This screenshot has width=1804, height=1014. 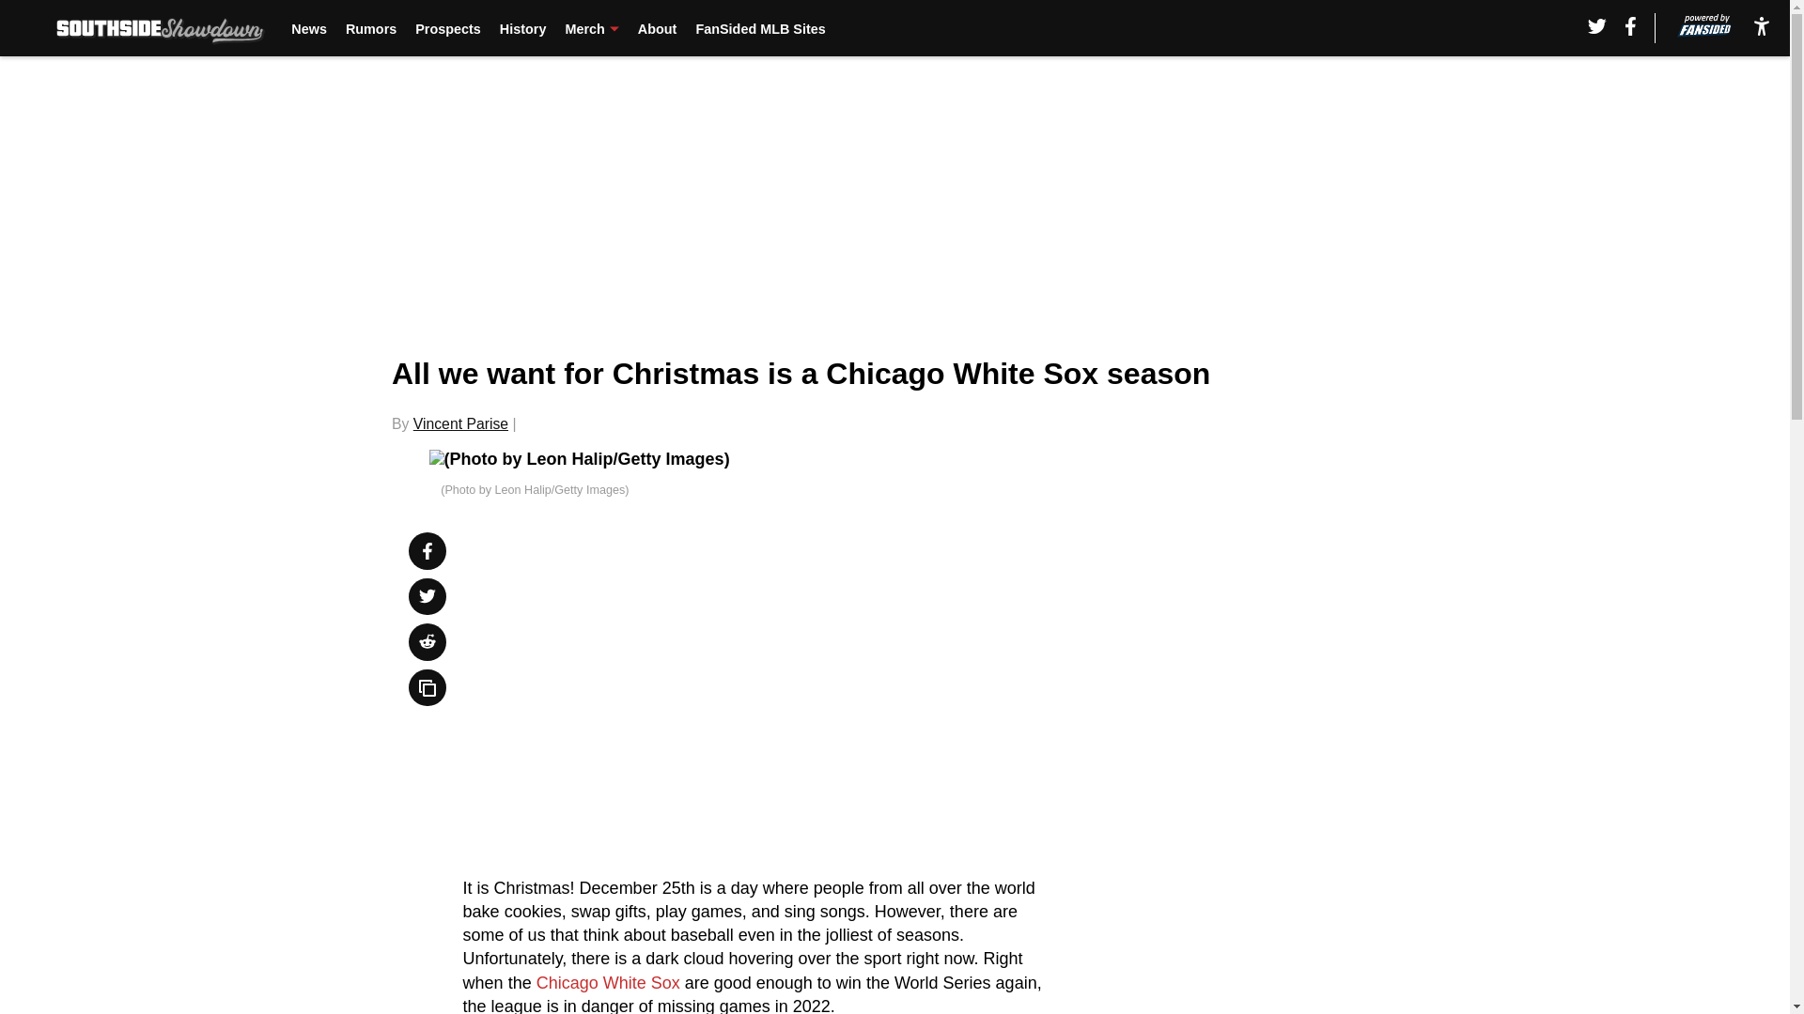 What do you see at coordinates (447, 28) in the screenshot?
I see `Prospects` at bounding box center [447, 28].